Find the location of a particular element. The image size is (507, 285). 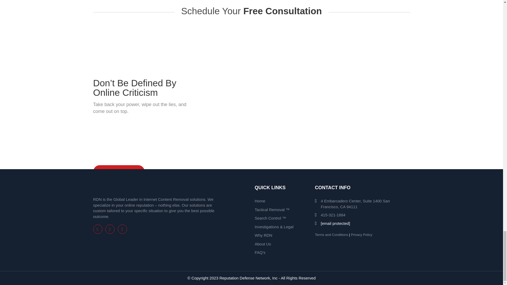

Home is located at coordinates (260, 201).